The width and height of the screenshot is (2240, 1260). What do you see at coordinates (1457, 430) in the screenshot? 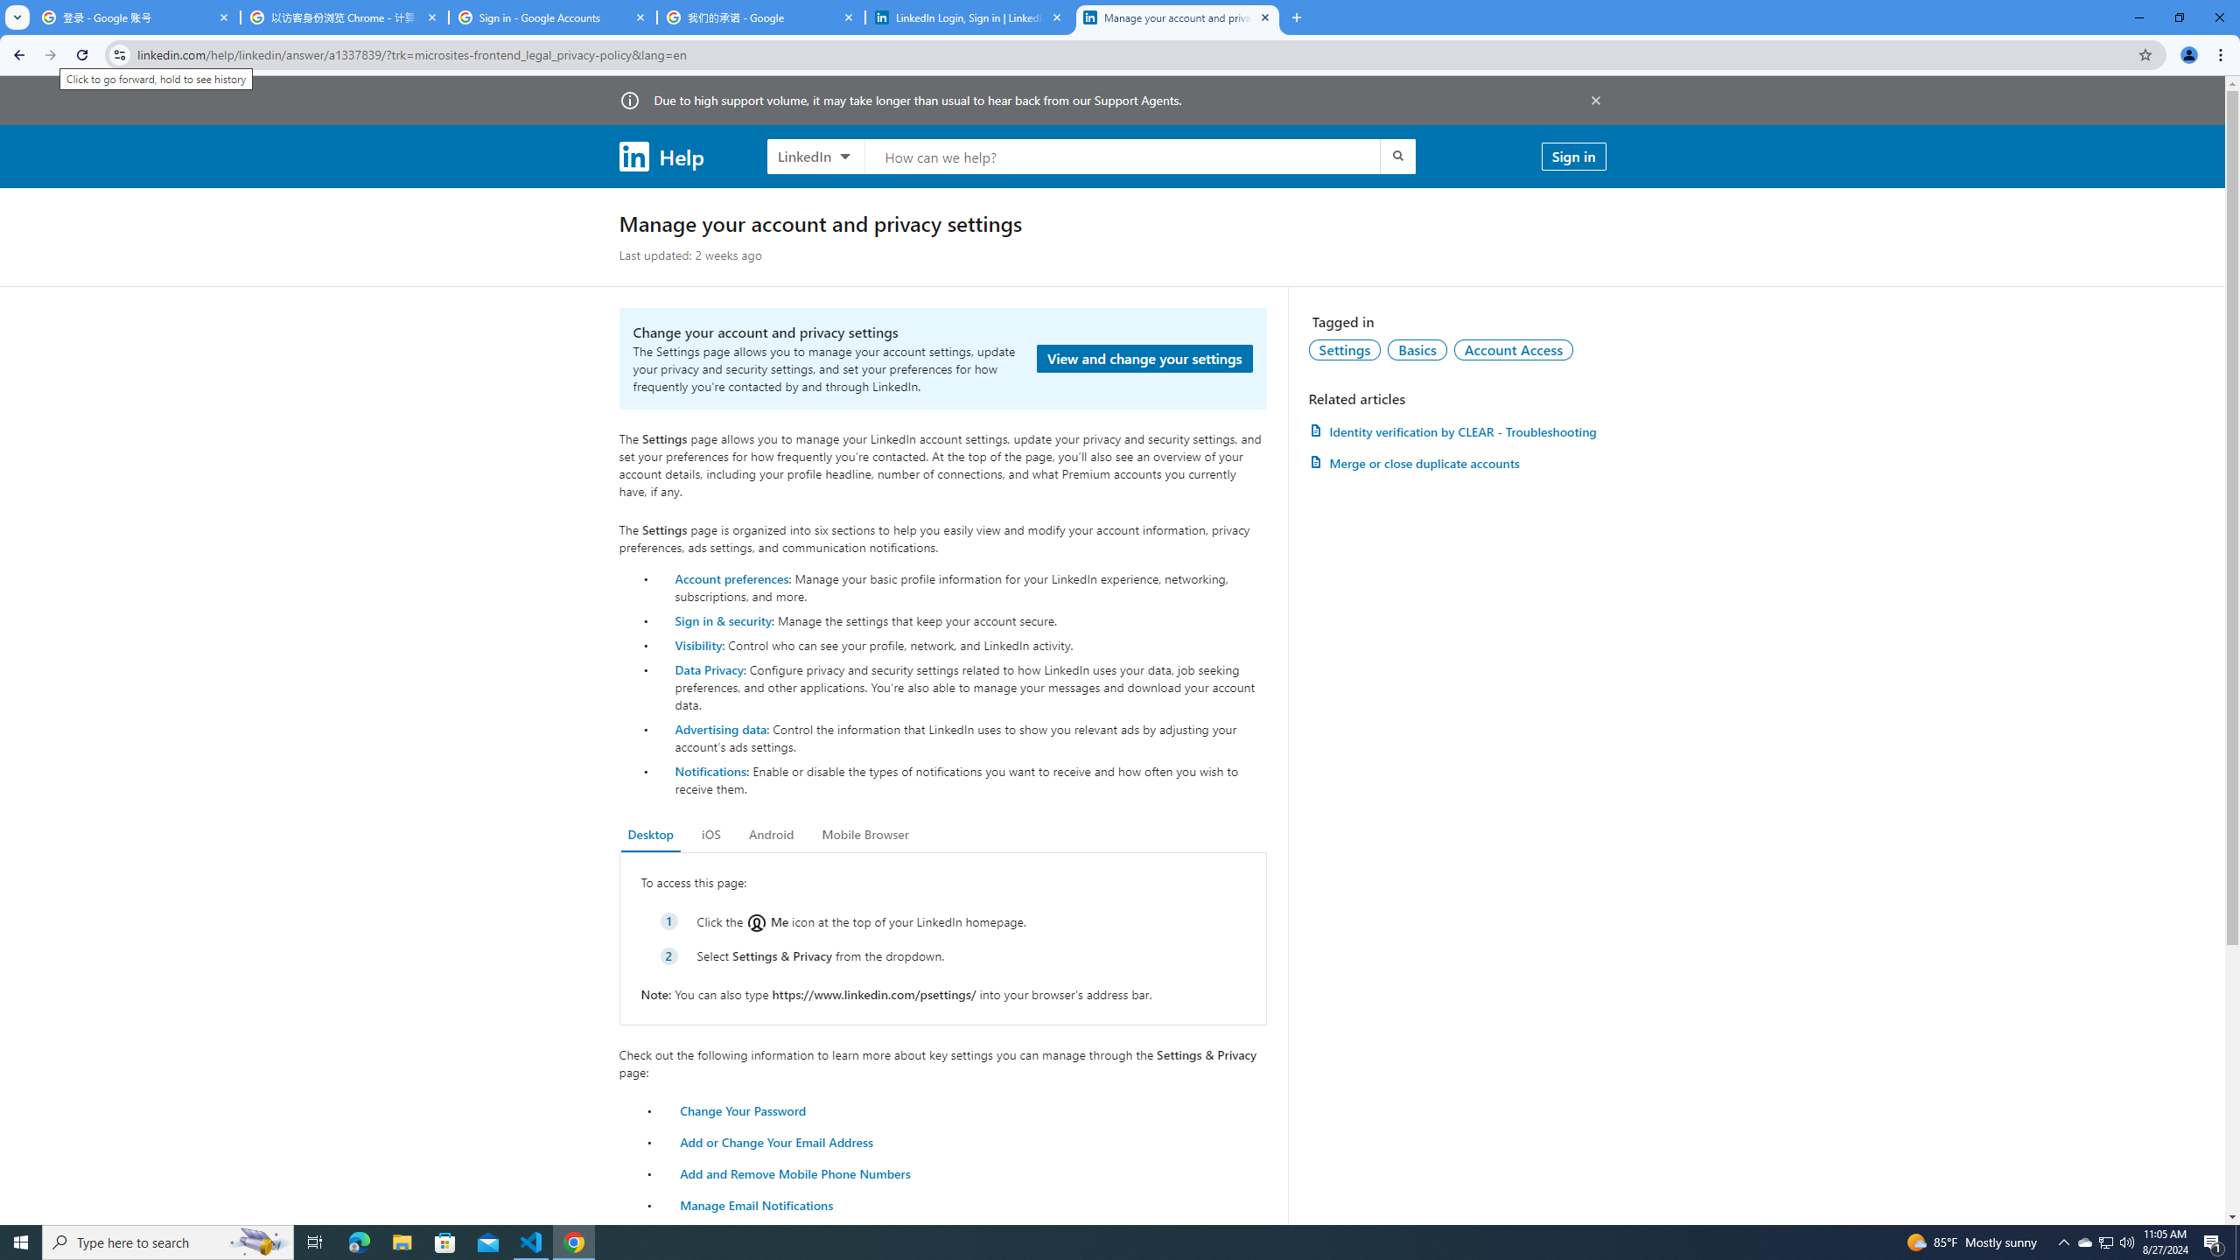
I see `AutomationID: article-link-a1457505` at bounding box center [1457, 430].